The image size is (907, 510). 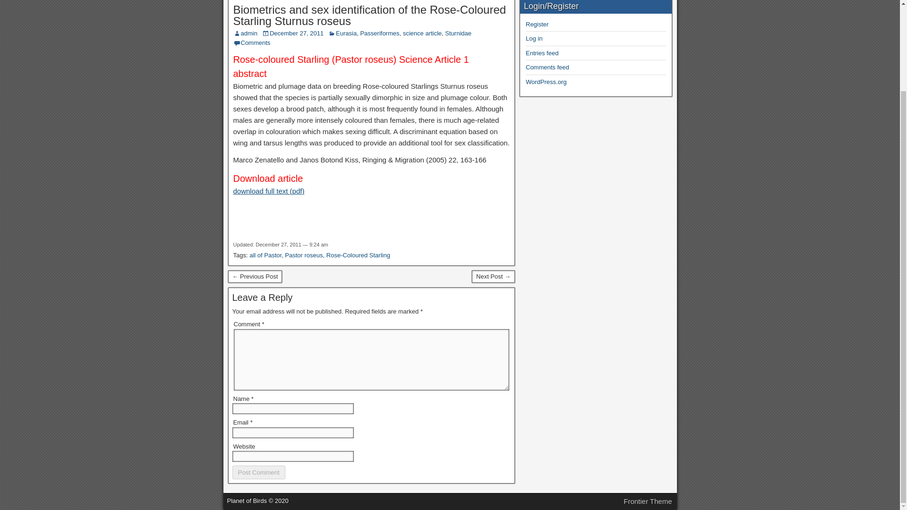 What do you see at coordinates (255, 277) in the screenshot?
I see `NESTING ECOLOGY OF ROSEATE SPOONBILLS AT NUECES BAY, TEXAS` at bounding box center [255, 277].